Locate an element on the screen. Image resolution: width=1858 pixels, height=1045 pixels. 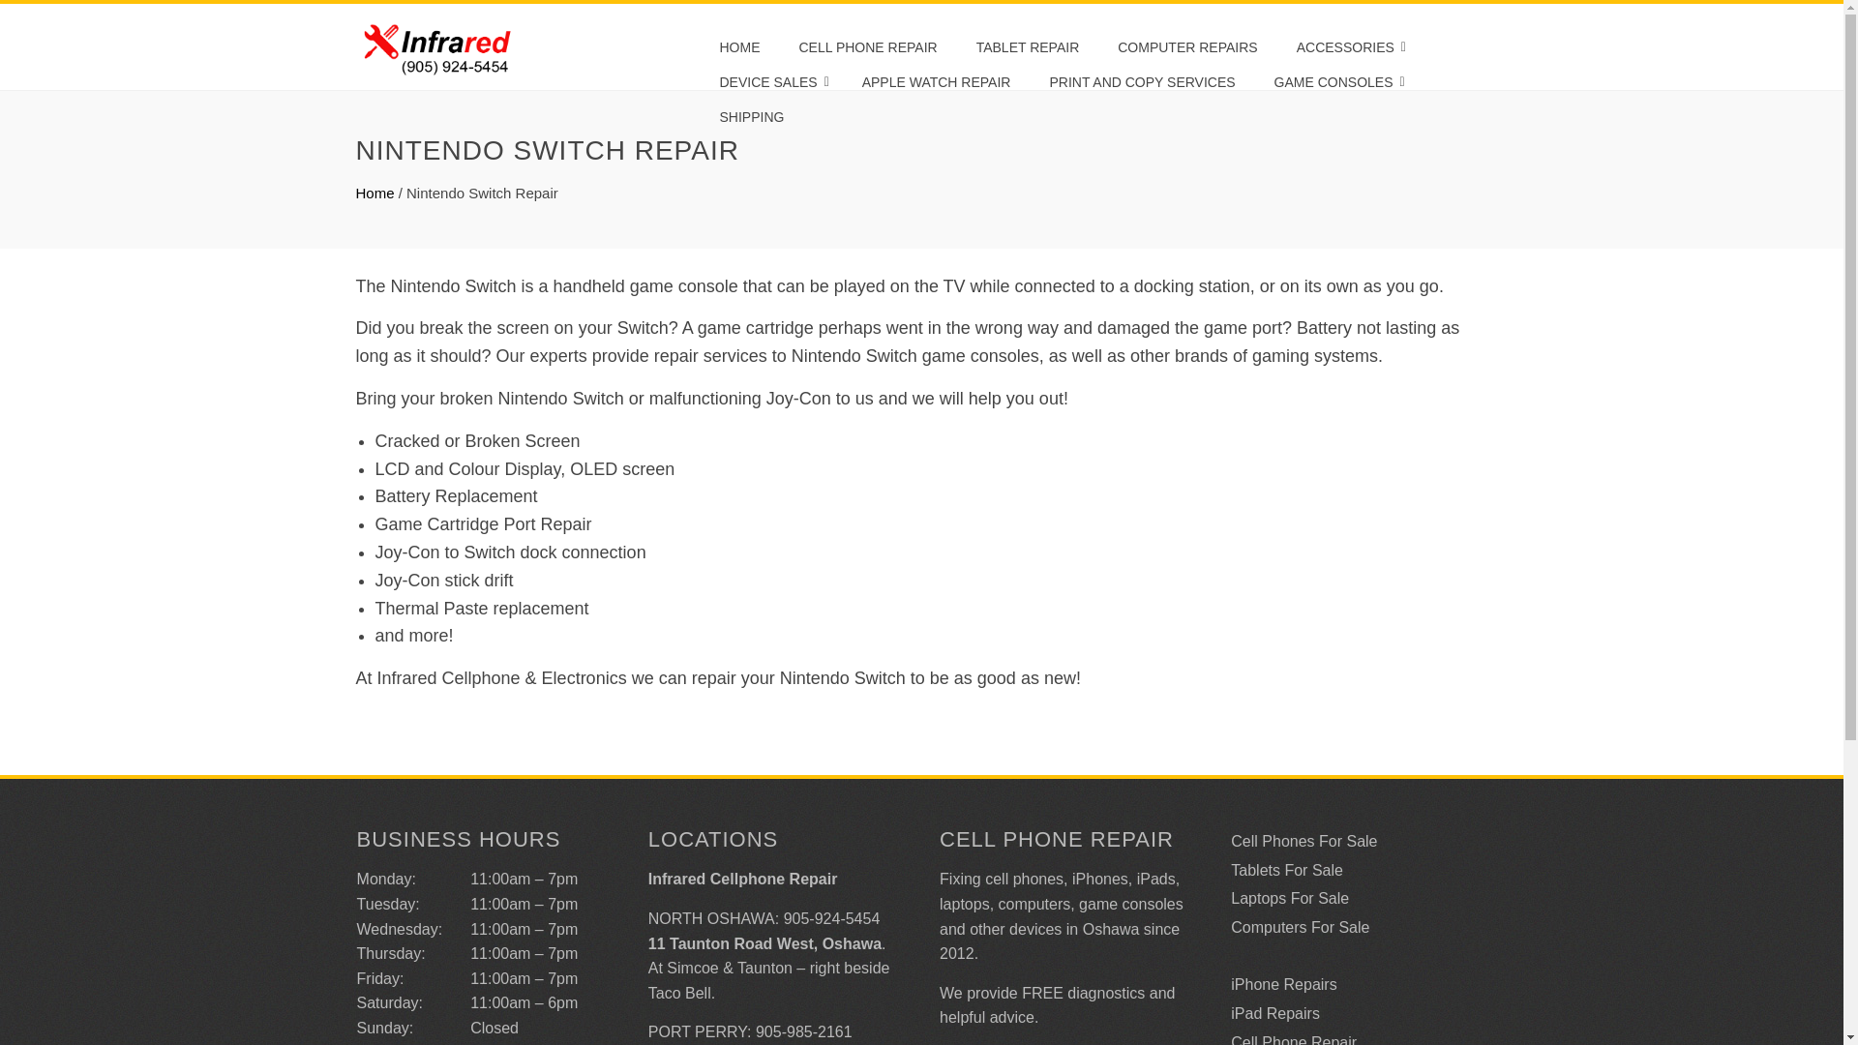
SHIPPING is located at coordinates (751, 116).